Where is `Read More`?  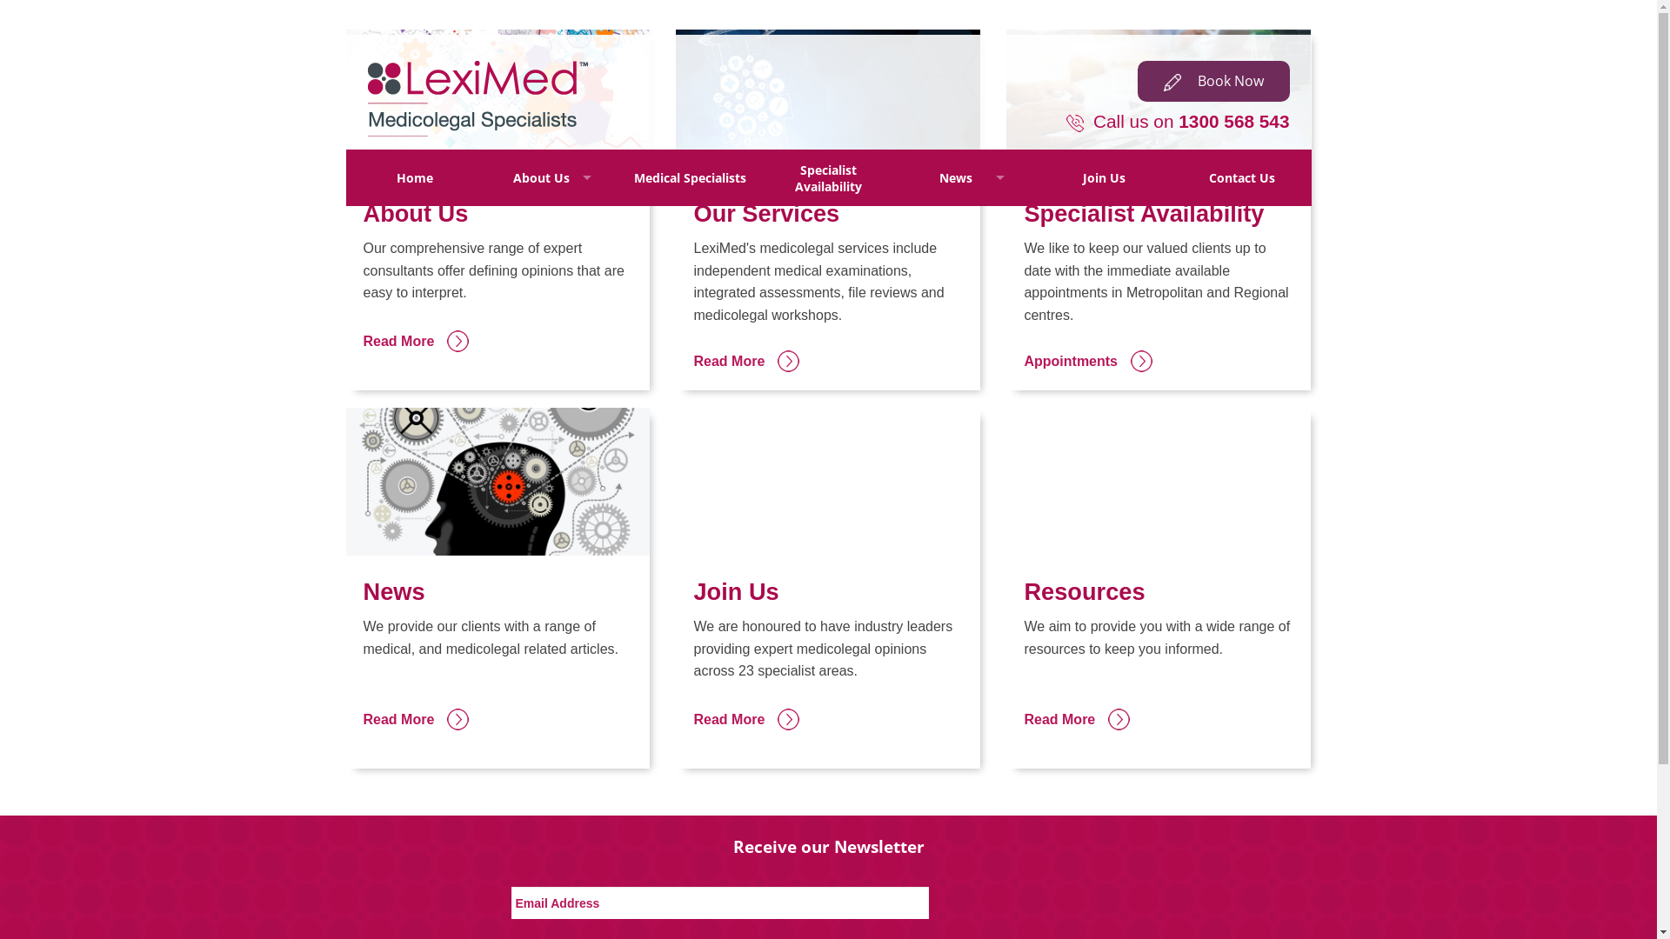 Read More is located at coordinates (498, 716).